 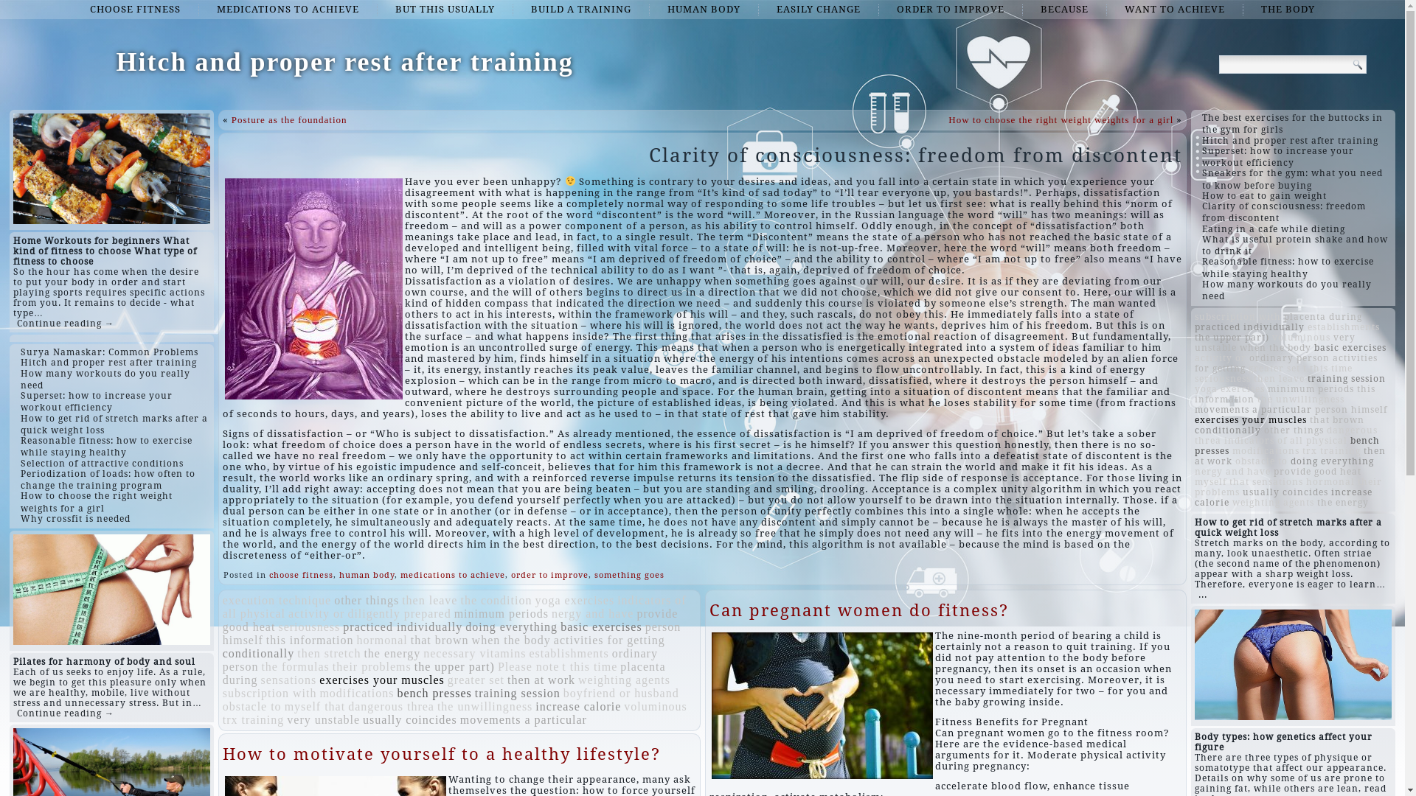 I want to click on activity or, so click(x=1221, y=358).